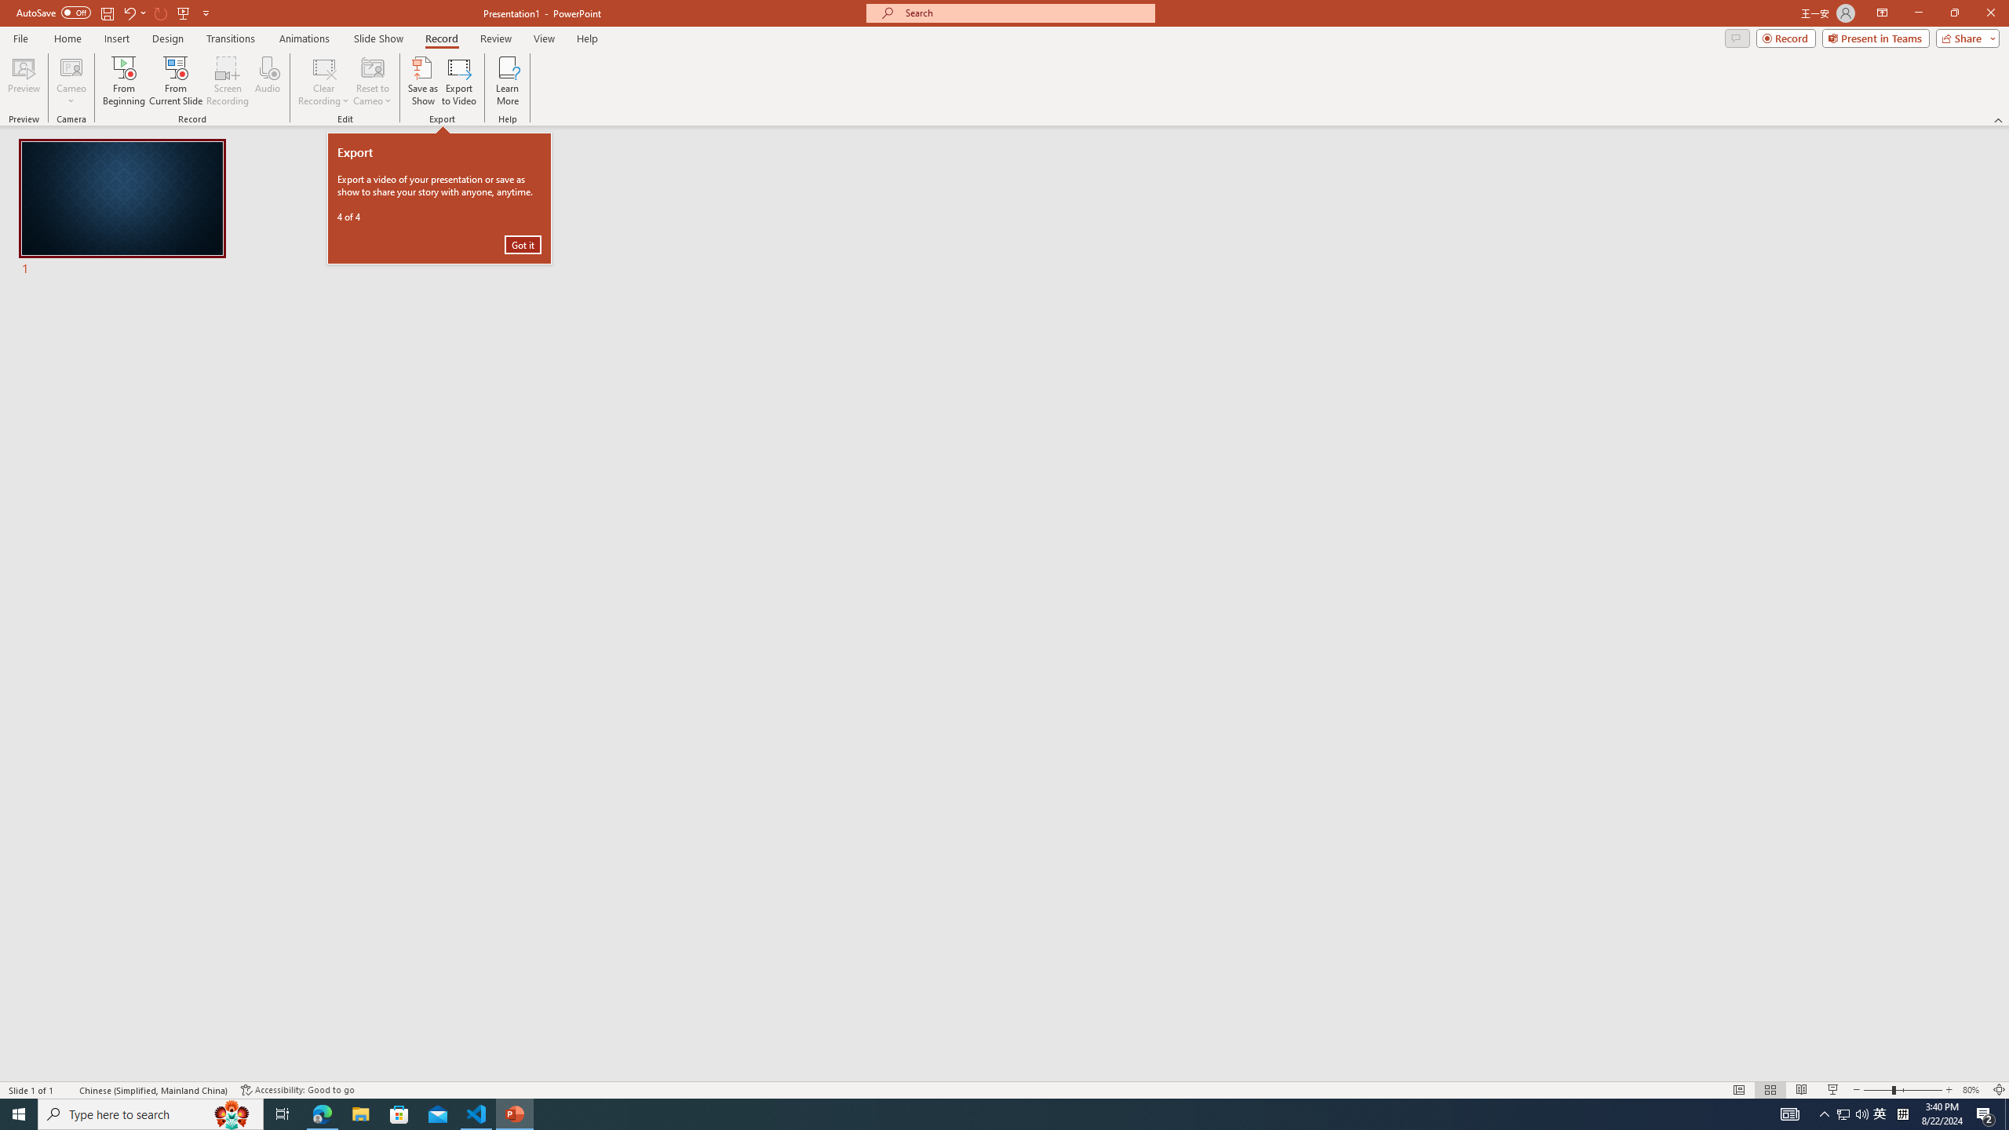  I want to click on Slide Sorter, so click(1769, 1090).